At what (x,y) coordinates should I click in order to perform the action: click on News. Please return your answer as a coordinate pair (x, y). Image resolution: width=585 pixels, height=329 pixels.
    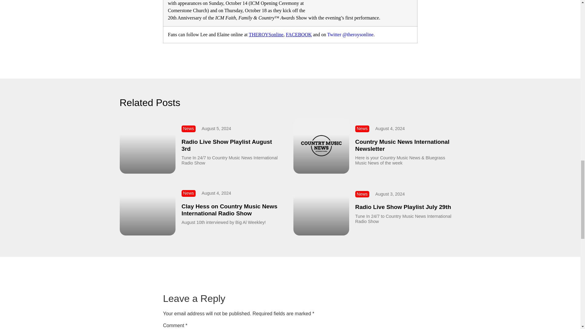
    Looking at the image, I should click on (362, 194).